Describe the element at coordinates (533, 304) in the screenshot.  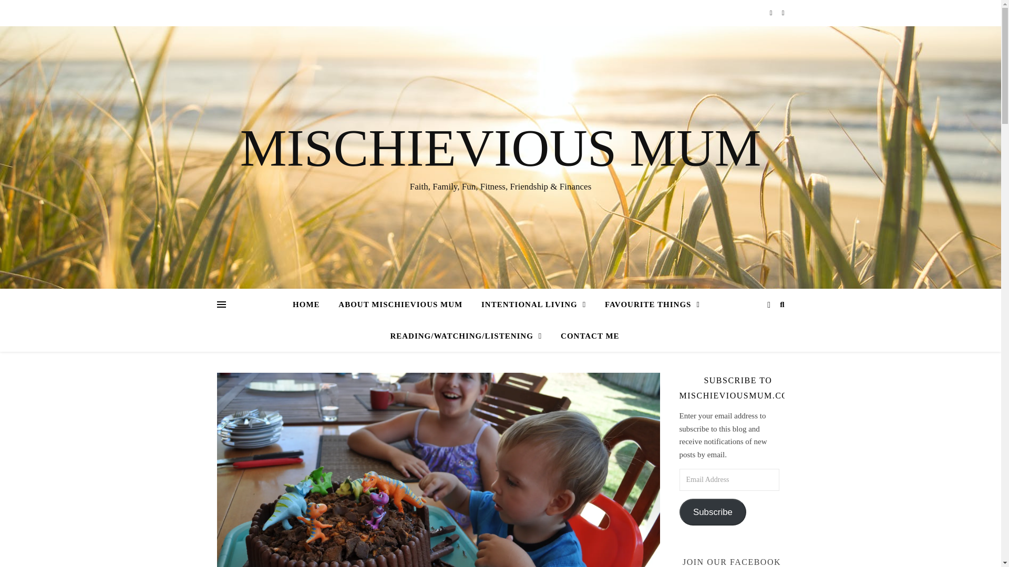
I see `INTENTIONAL LIVING` at that location.